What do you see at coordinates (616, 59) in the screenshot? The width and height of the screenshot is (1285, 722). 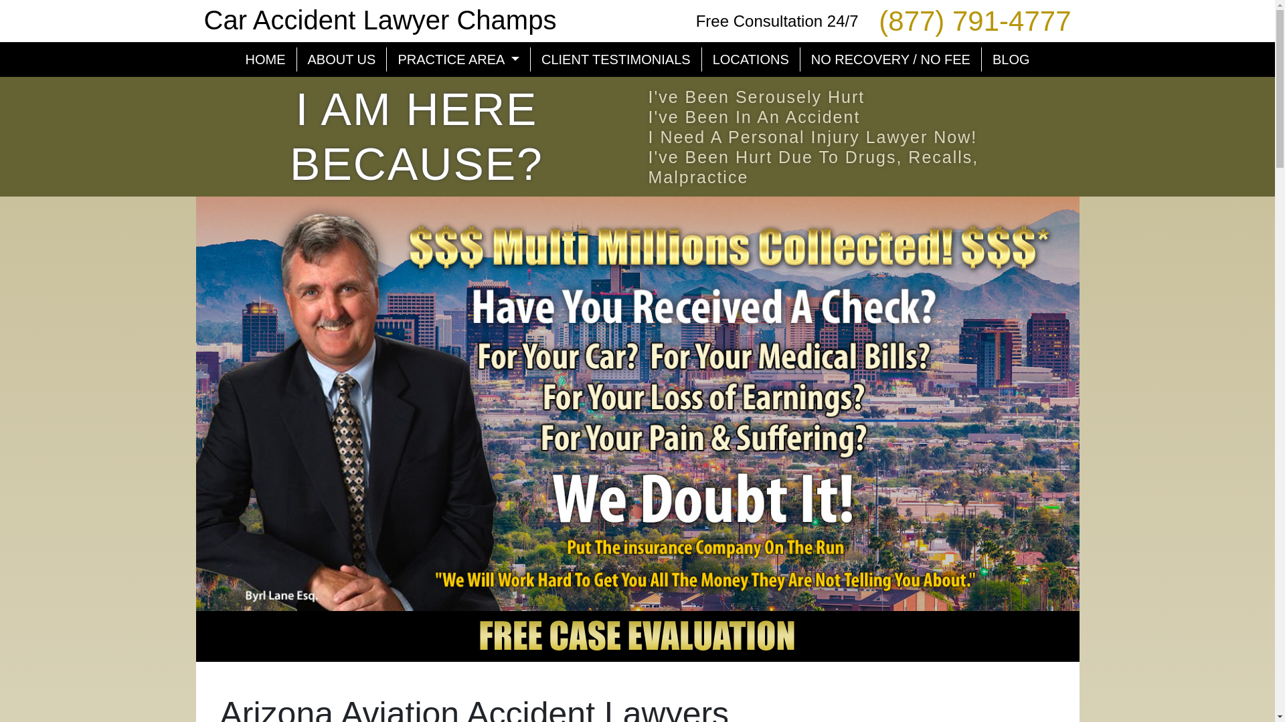 I see `CLIENT TESTIMONIALS` at bounding box center [616, 59].